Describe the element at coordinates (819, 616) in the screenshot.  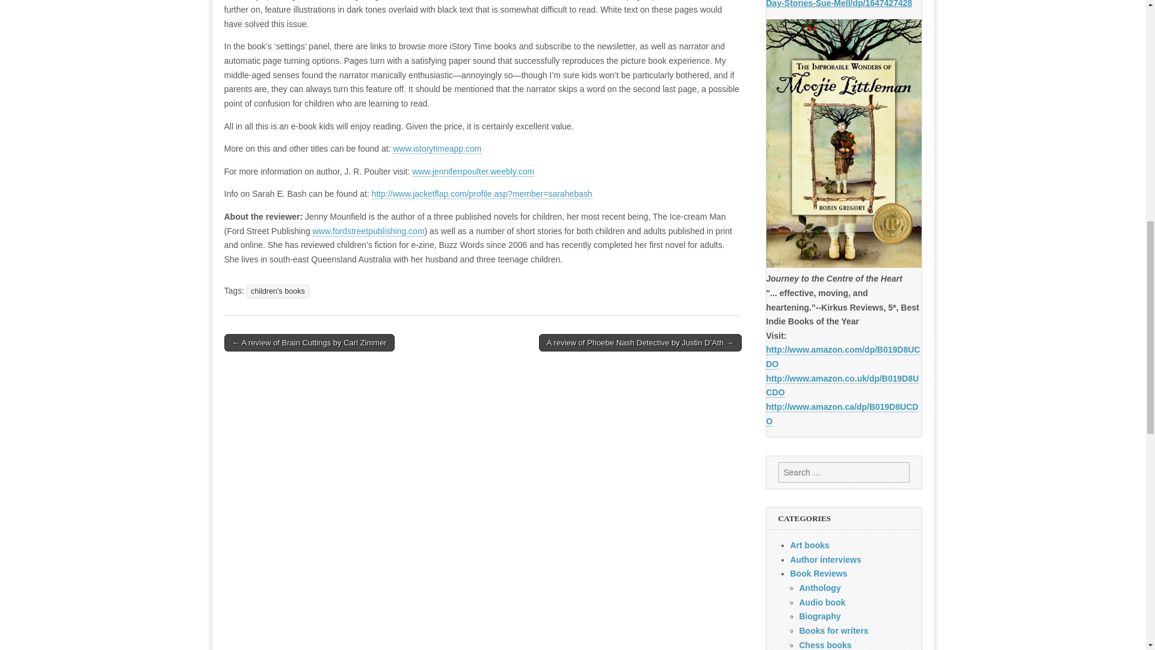
I see `Biography` at that location.